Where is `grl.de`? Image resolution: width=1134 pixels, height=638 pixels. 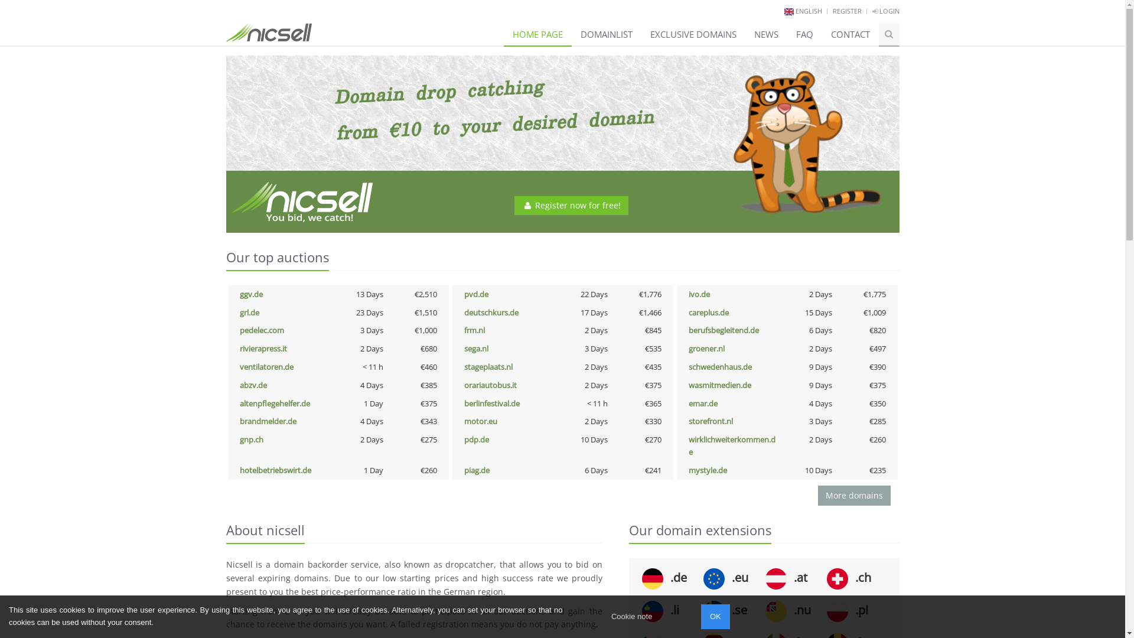
grl.de is located at coordinates (249, 313).